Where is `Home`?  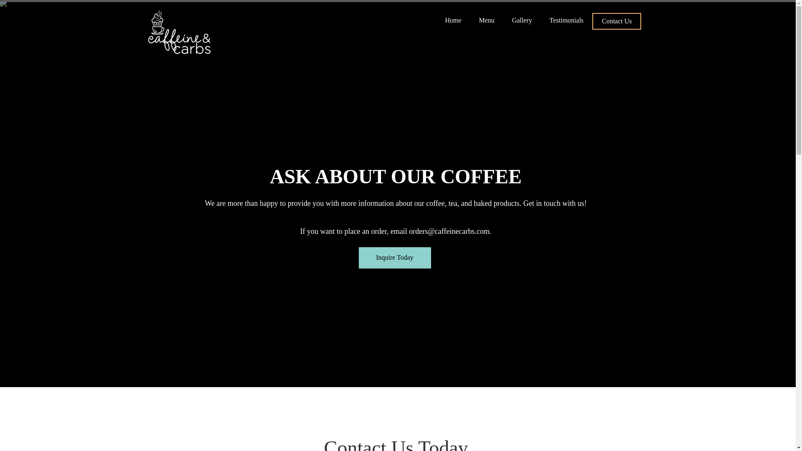
Home is located at coordinates (453, 20).